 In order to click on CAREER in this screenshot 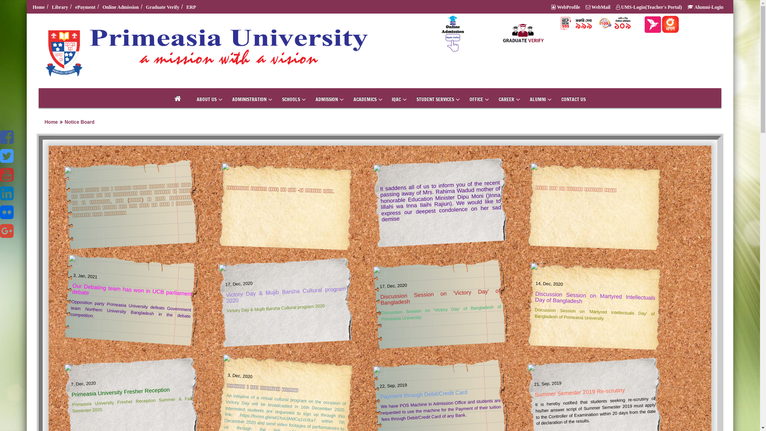, I will do `click(507, 99)`.